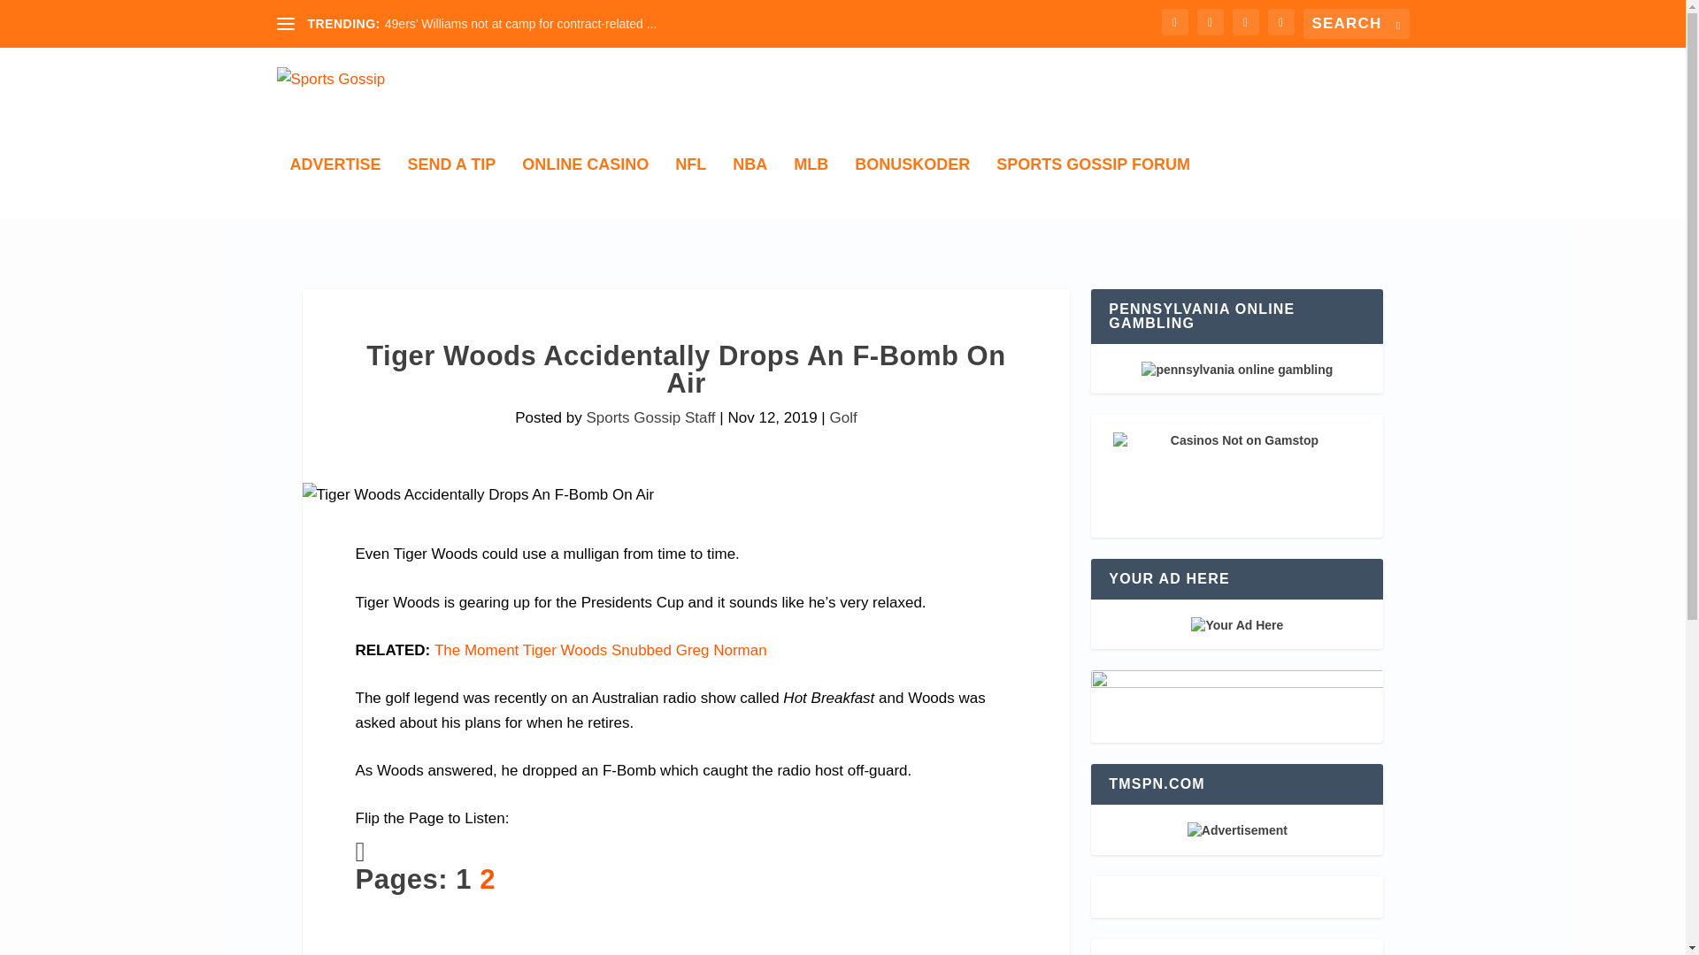 The width and height of the screenshot is (1699, 955). What do you see at coordinates (1236, 476) in the screenshot?
I see `Casinos Not on Gamstop` at bounding box center [1236, 476].